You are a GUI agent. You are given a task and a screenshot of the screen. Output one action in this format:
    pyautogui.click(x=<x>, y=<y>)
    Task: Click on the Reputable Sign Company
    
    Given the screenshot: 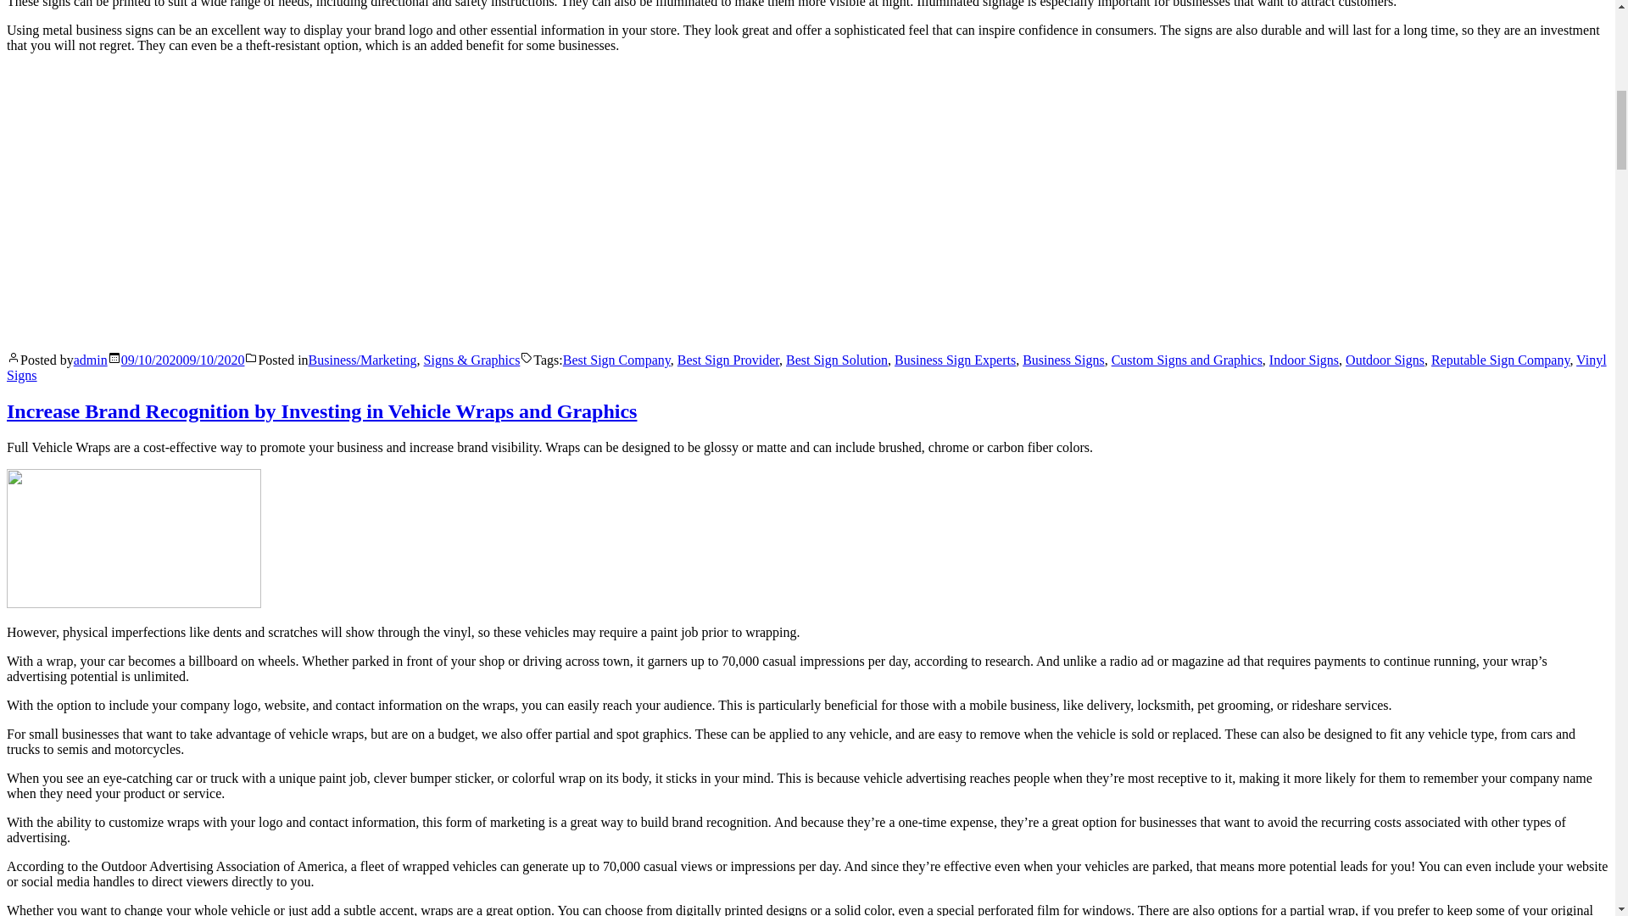 What is the action you would take?
    pyautogui.click(x=1499, y=360)
    